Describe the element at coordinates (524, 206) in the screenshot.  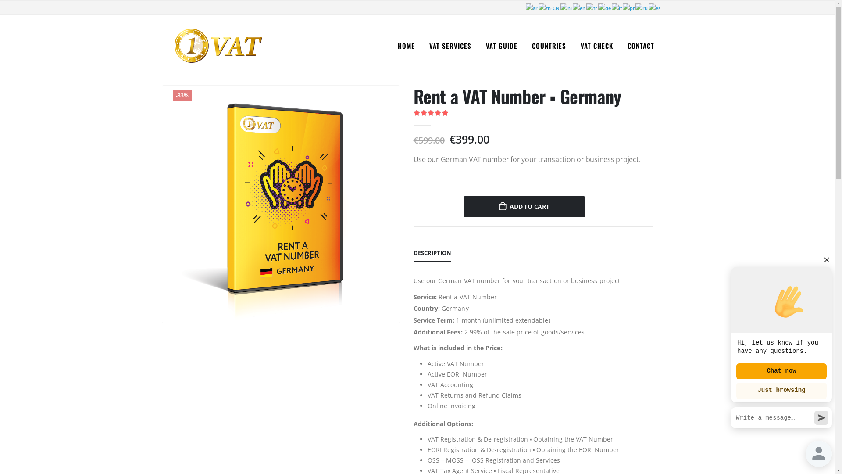
I see `ADD TO CART` at that location.